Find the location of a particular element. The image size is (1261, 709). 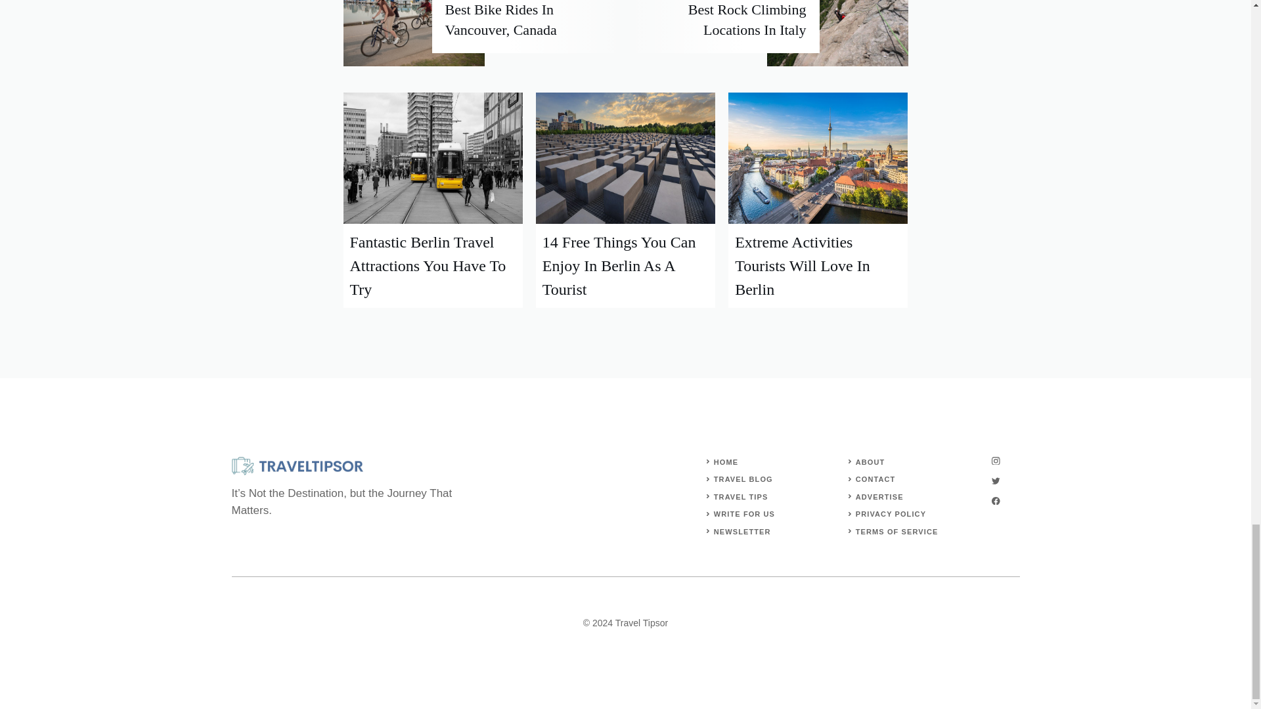

Best Bike Rides In Vancouver, Canada is located at coordinates (500, 20).